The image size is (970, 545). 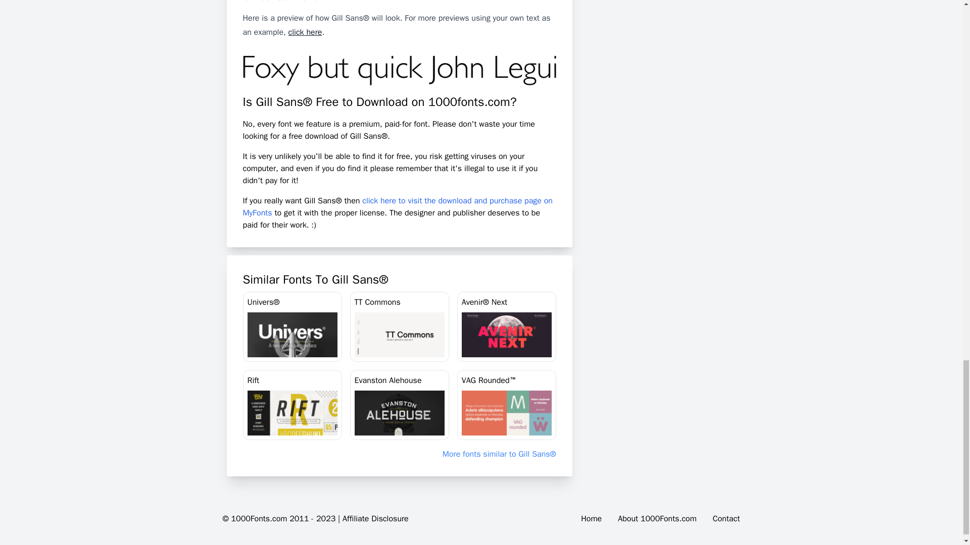 What do you see at coordinates (305, 32) in the screenshot?
I see `click here` at bounding box center [305, 32].